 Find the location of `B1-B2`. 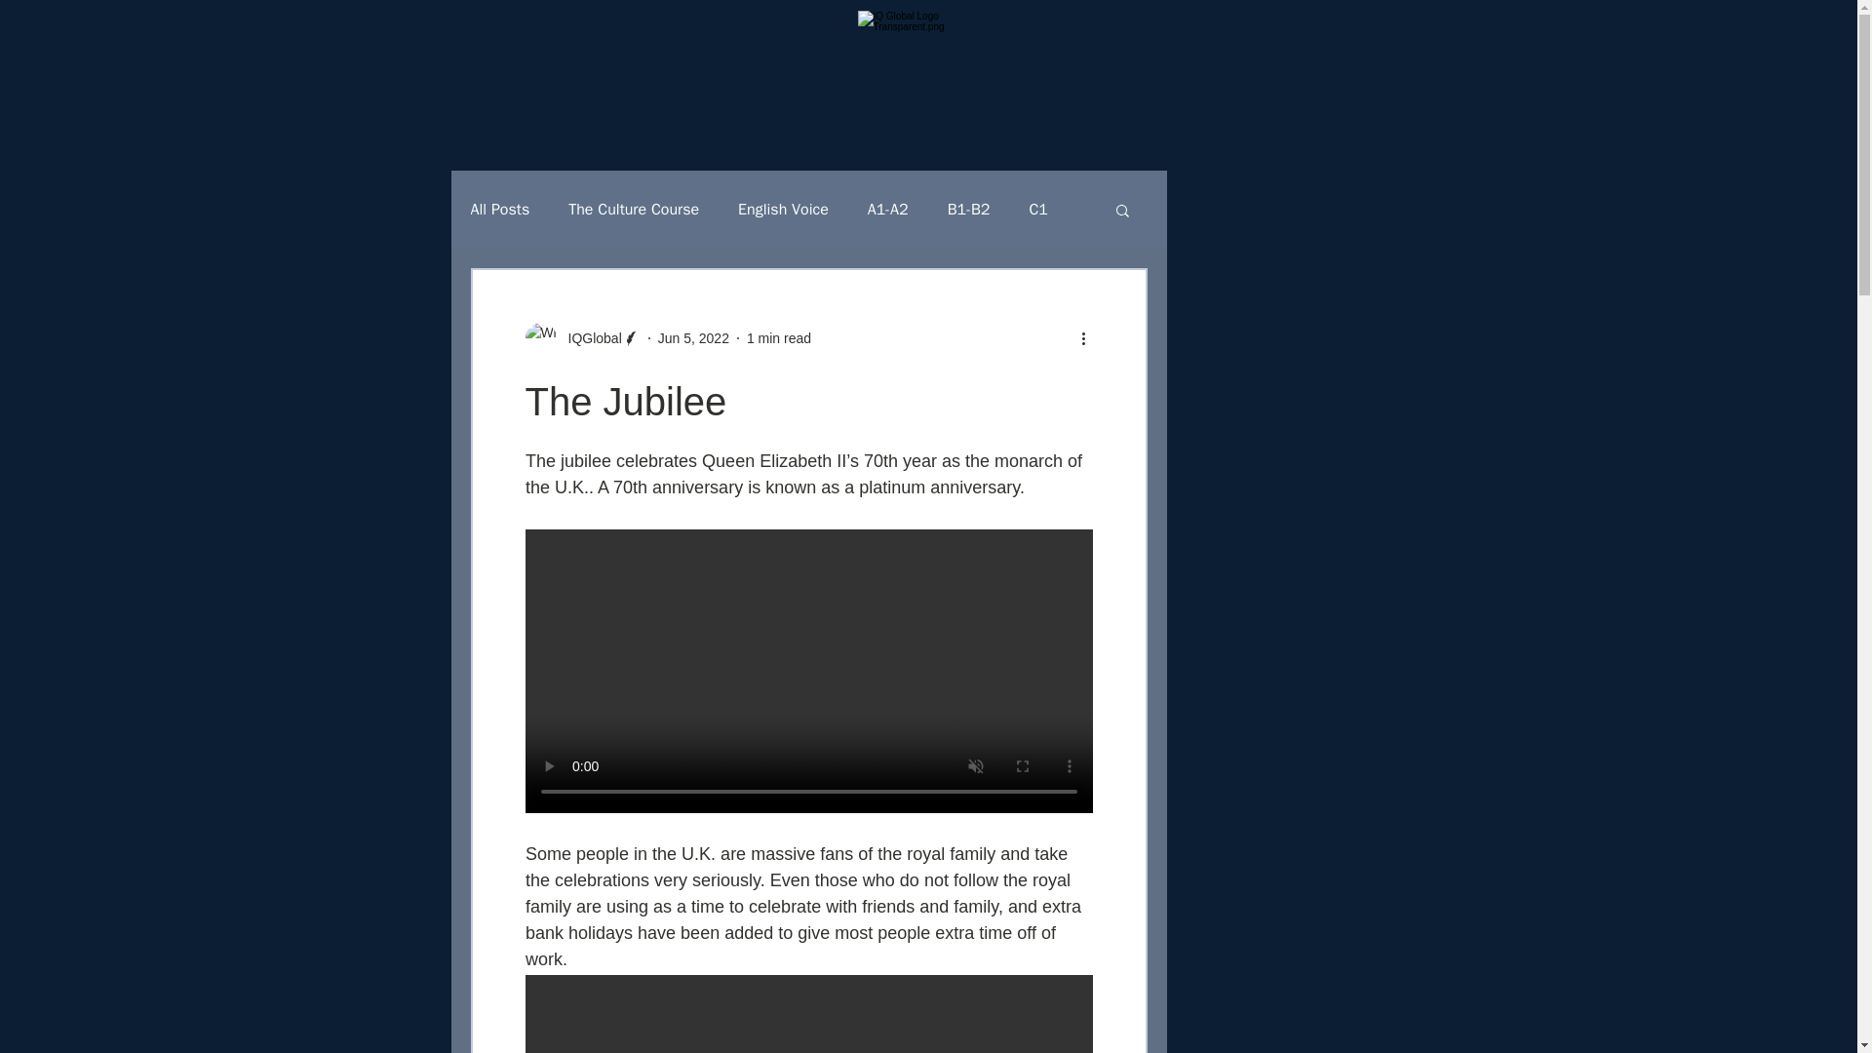

B1-B2 is located at coordinates (968, 209).